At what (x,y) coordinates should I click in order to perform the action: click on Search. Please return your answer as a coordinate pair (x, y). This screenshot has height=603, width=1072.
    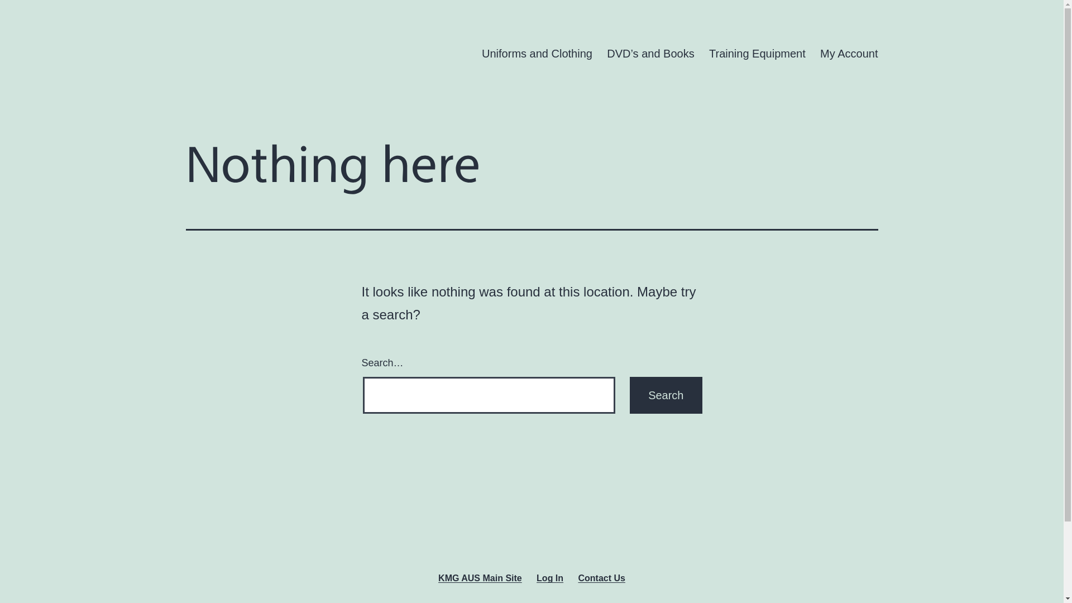
    Looking at the image, I should click on (666, 395).